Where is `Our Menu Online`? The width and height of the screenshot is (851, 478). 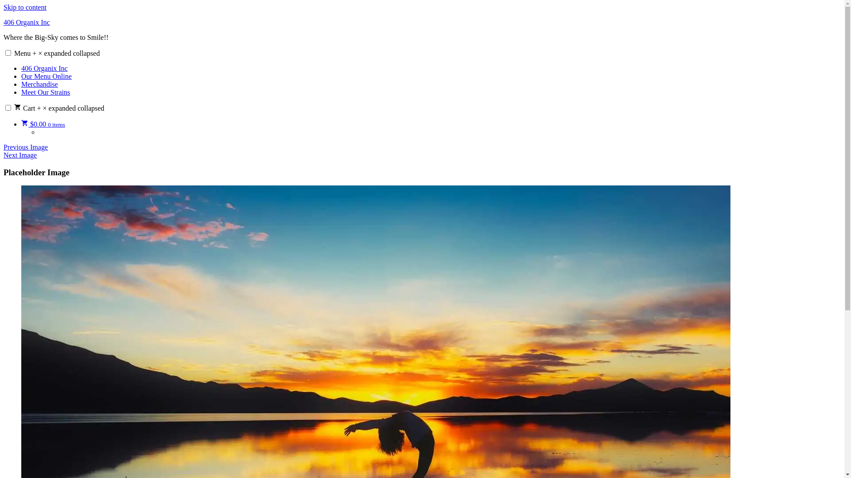
Our Menu Online is located at coordinates (47, 76).